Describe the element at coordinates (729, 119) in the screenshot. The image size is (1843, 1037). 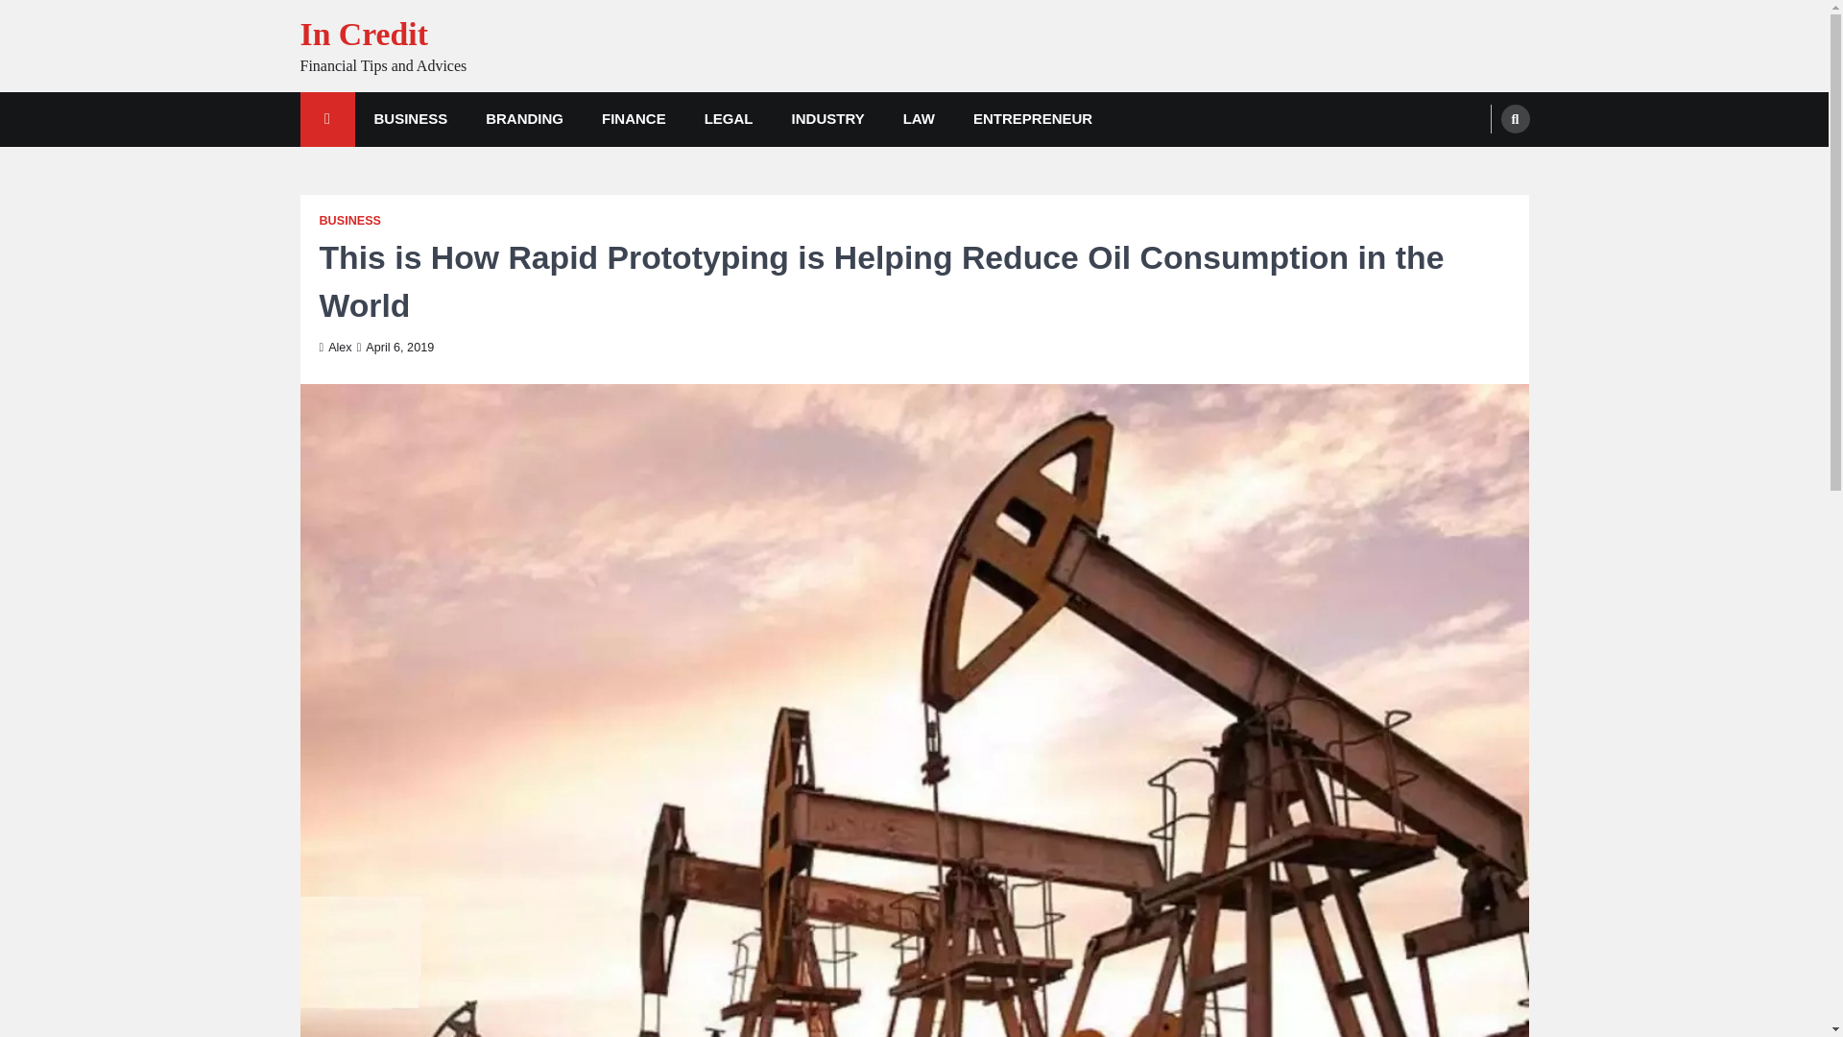
I see `LEGAL` at that location.